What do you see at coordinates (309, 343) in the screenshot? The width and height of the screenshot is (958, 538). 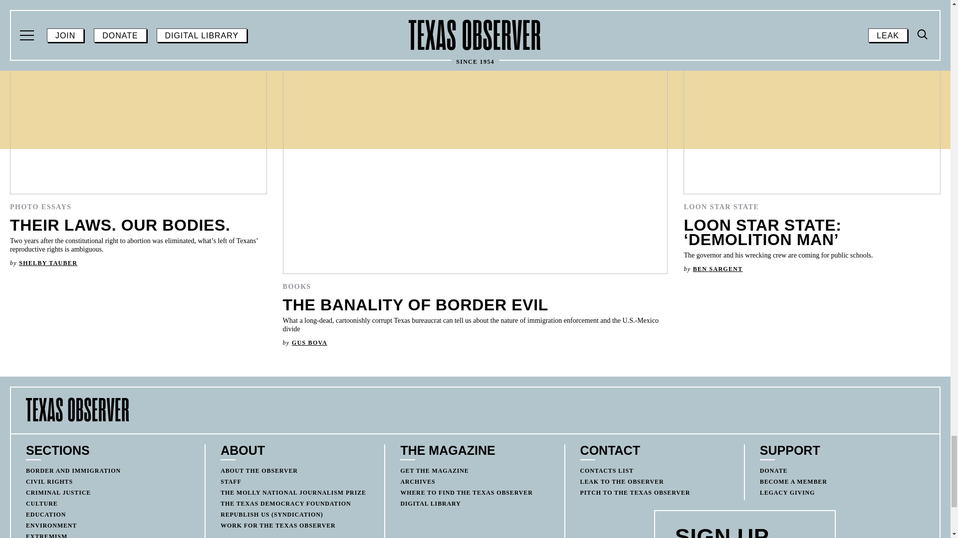 I see `Post by Gus Bova` at bounding box center [309, 343].